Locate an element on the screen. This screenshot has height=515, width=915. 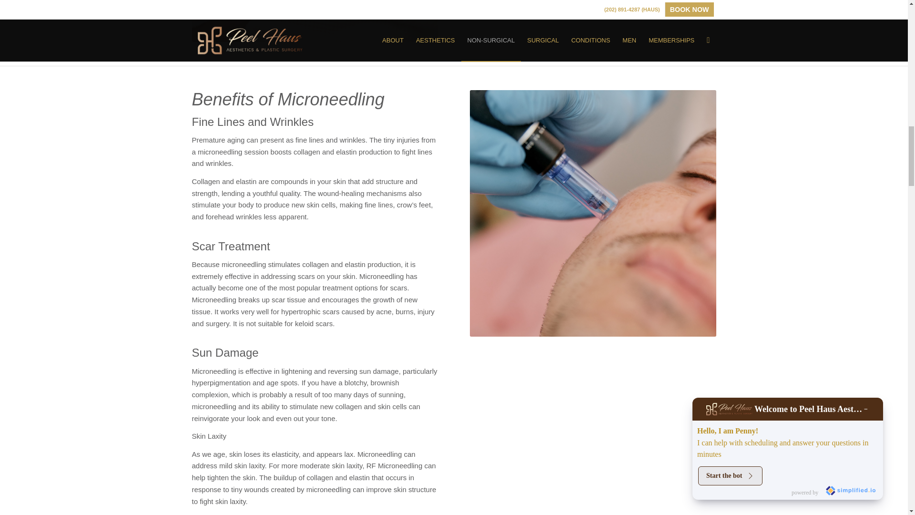
microneedling dc is located at coordinates (315, 21).